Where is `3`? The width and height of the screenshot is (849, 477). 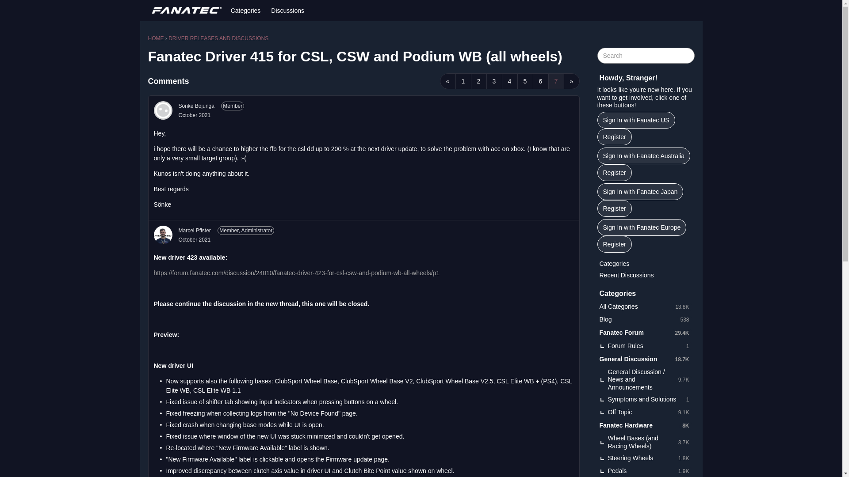
3 is located at coordinates (494, 81).